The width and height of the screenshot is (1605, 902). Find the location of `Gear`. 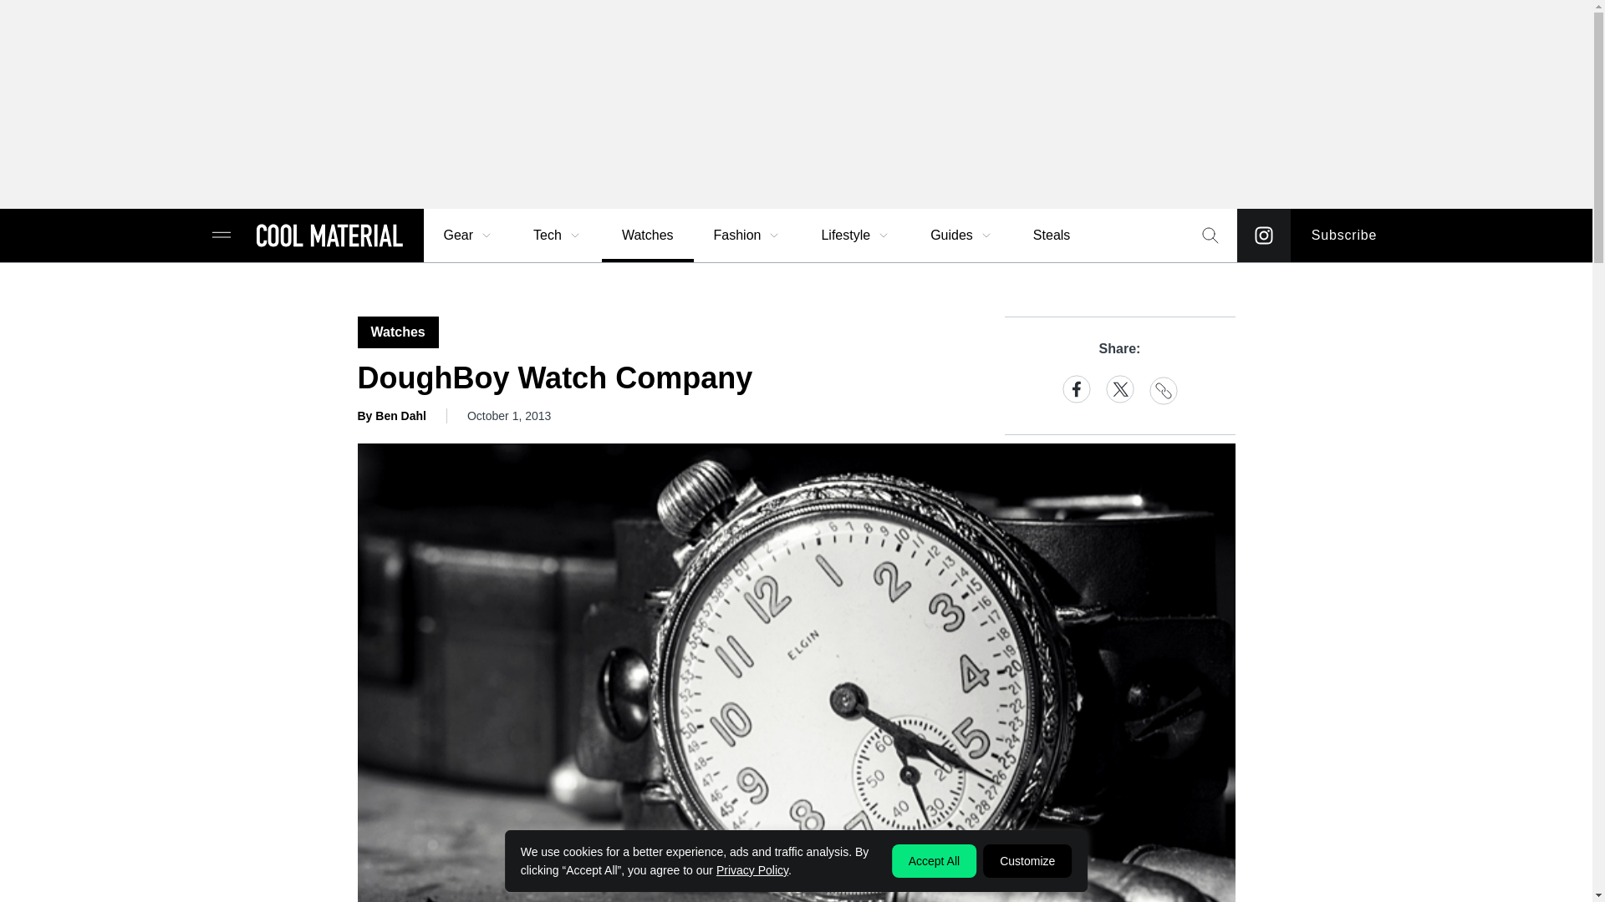

Gear is located at coordinates (468, 236).